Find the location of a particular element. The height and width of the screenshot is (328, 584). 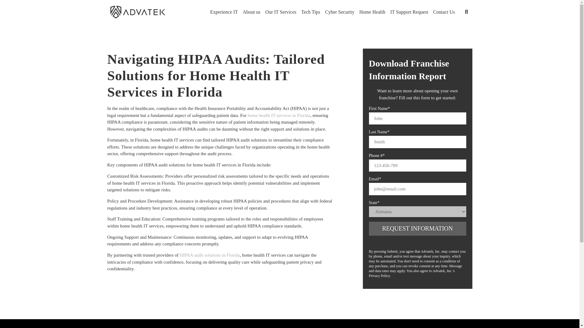

IT Support Request is located at coordinates (409, 12).